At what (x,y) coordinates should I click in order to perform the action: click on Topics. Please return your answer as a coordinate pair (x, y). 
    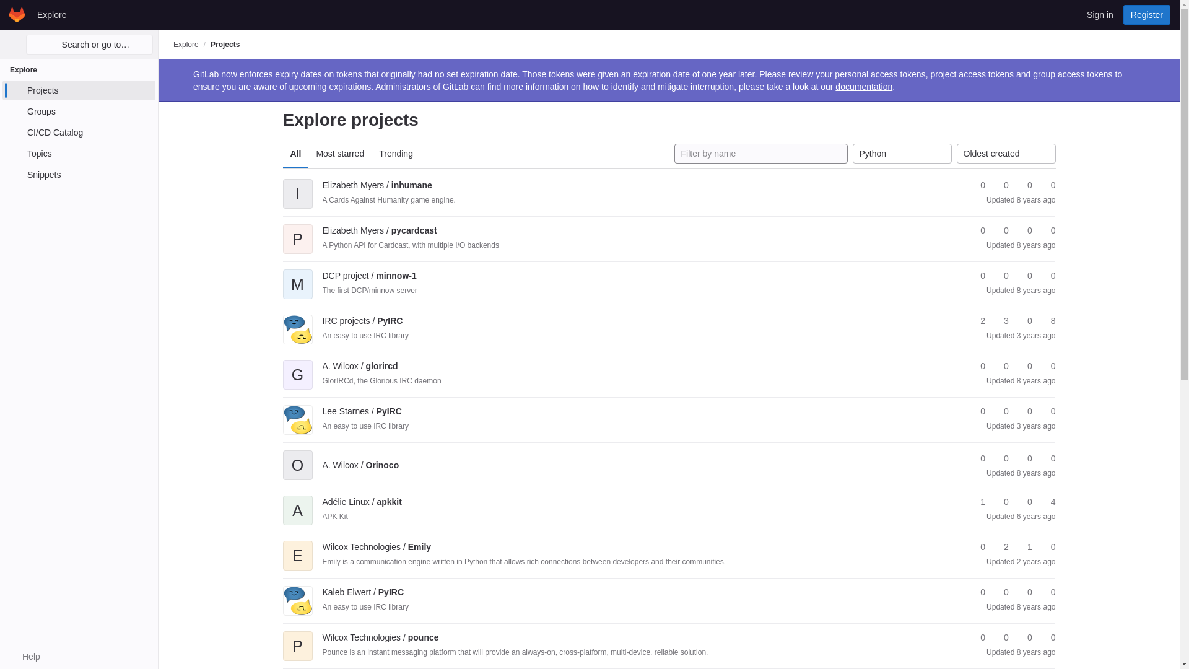
    Looking at the image, I should click on (79, 154).